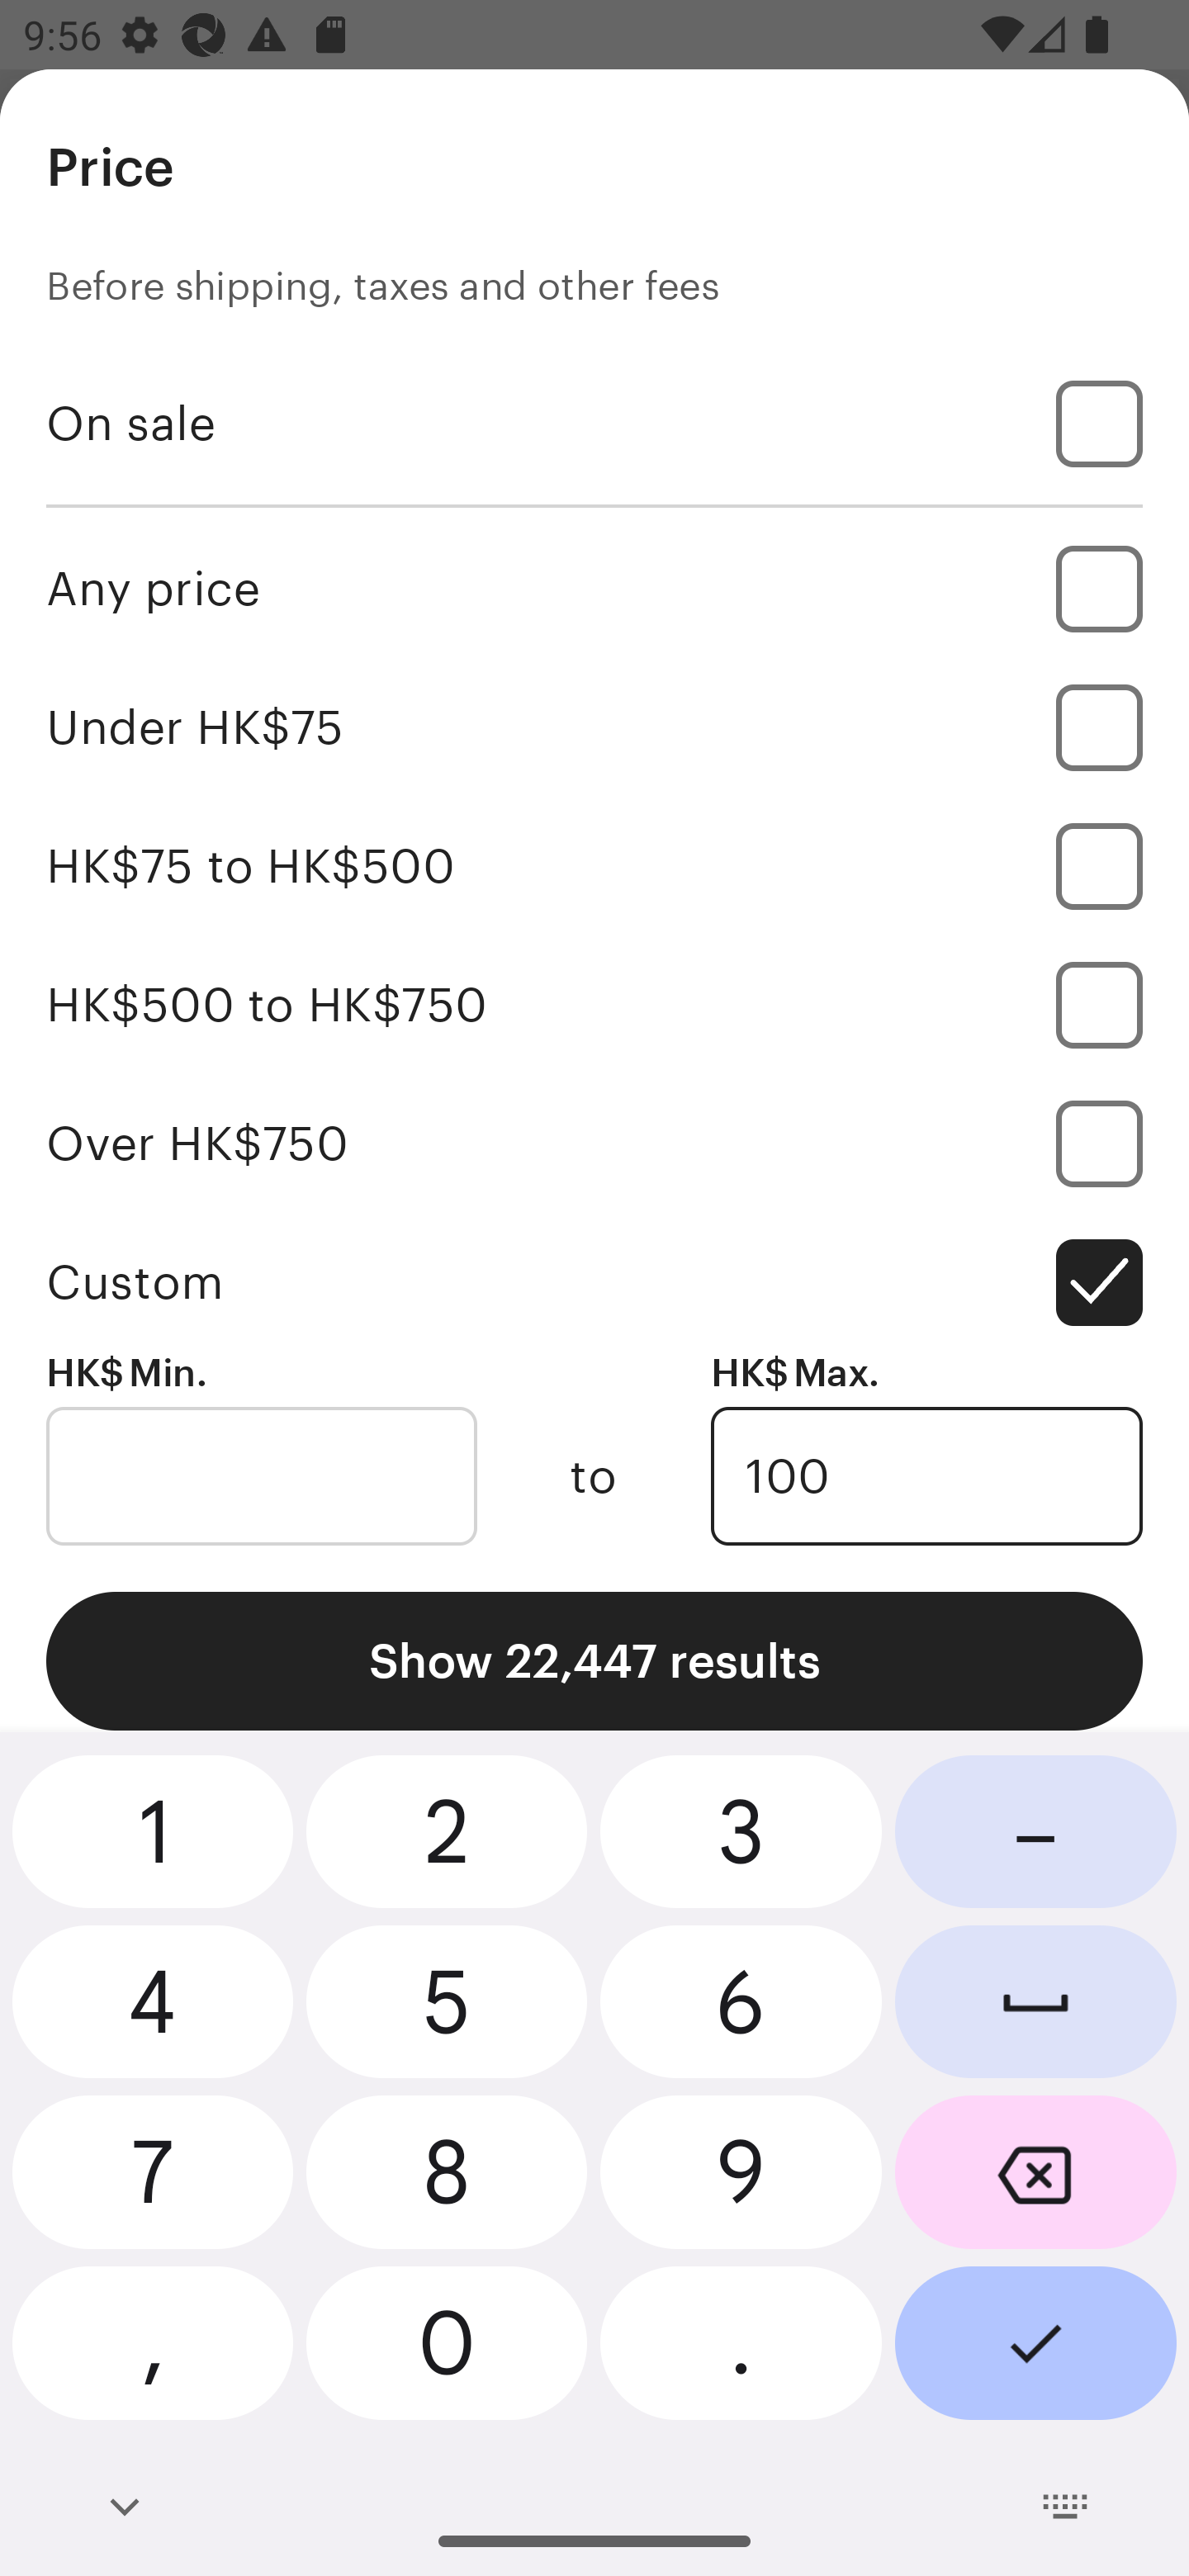  What do you see at coordinates (594, 1004) in the screenshot?
I see `HK$500 to HK$750` at bounding box center [594, 1004].